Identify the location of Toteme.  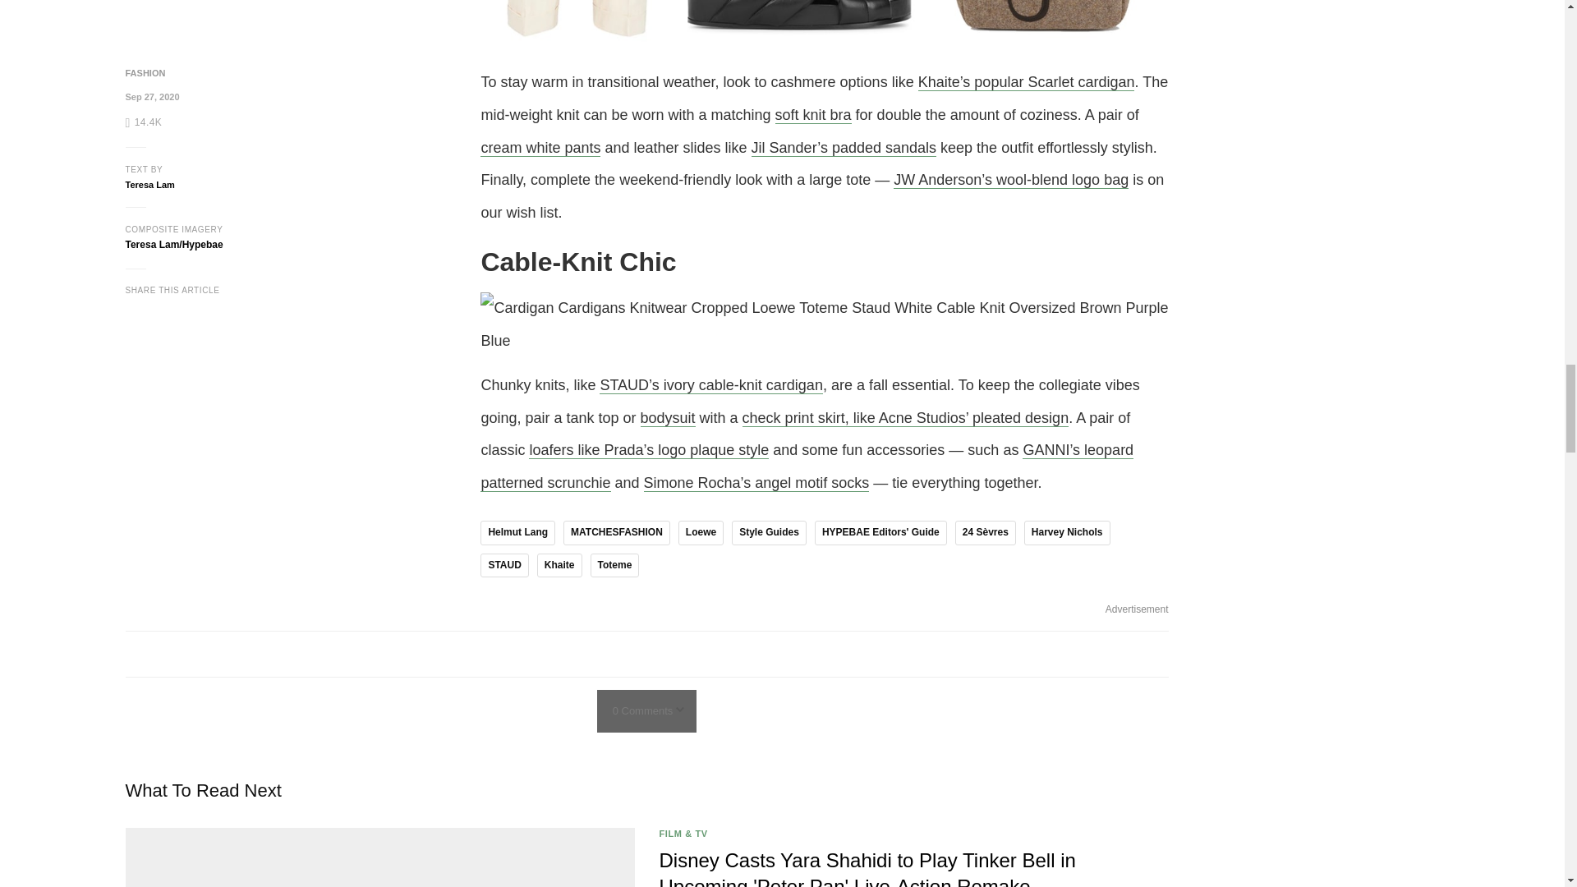
(614, 565).